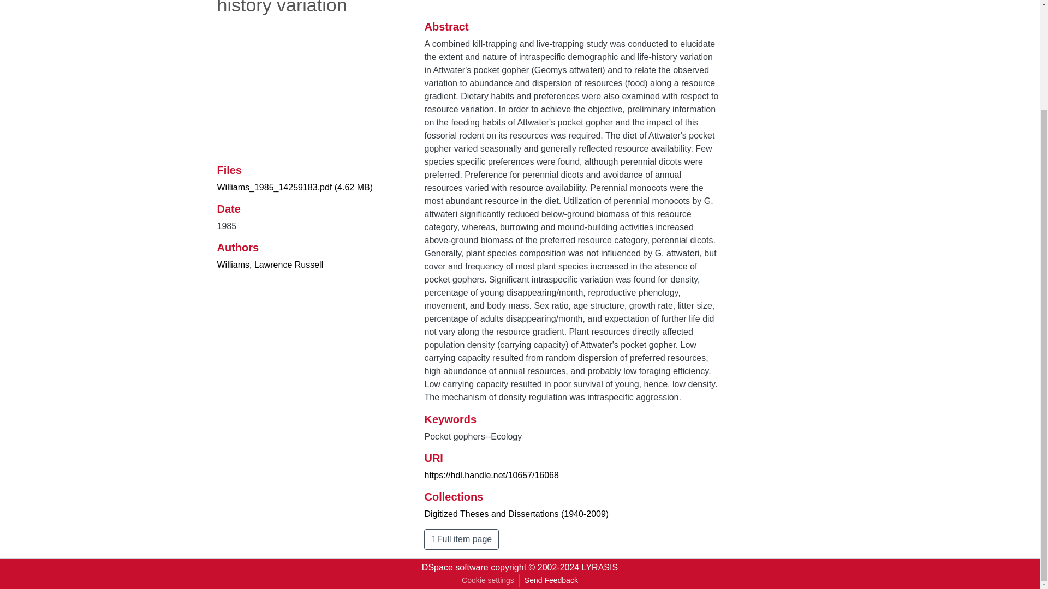 The width and height of the screenshot is (1048, 589). What do you see at coordinates (461, 539) in the screenshot?
I see `Full item page` at bounding box center [461, 539].